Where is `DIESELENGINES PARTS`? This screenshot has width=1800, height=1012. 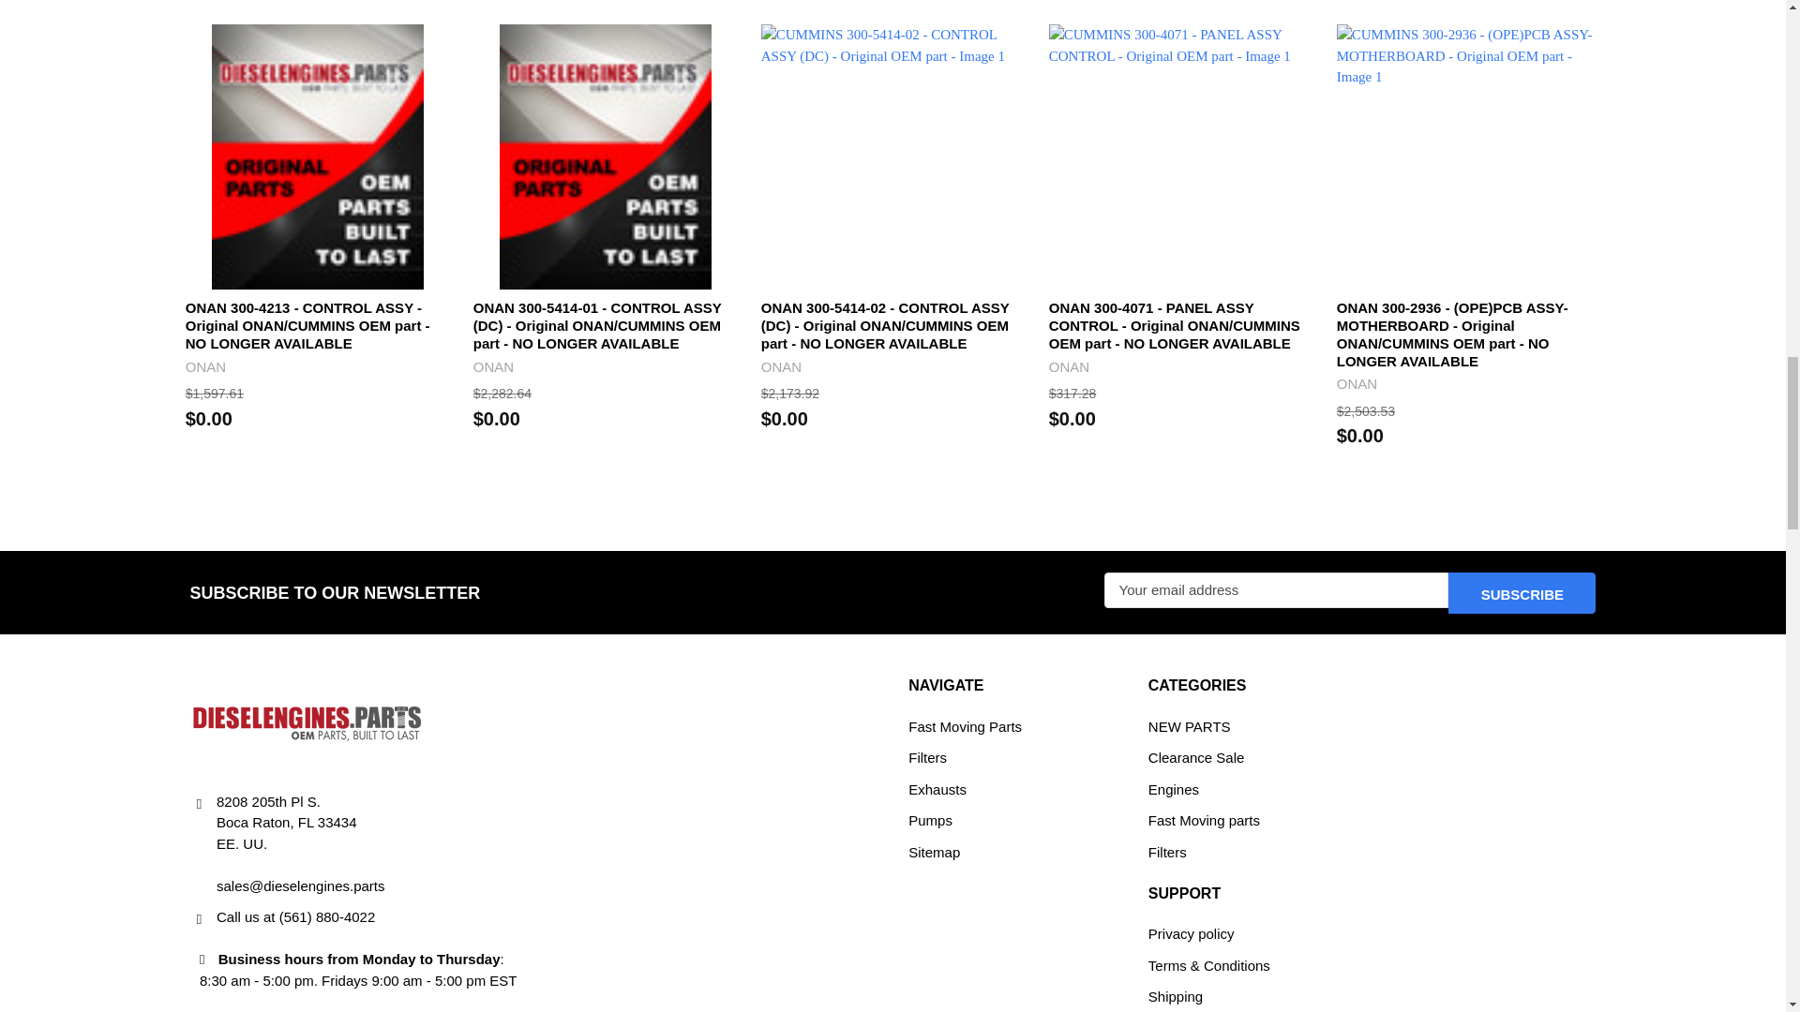
DIESELENGINES PARTS is located at coordinates (306, 723).